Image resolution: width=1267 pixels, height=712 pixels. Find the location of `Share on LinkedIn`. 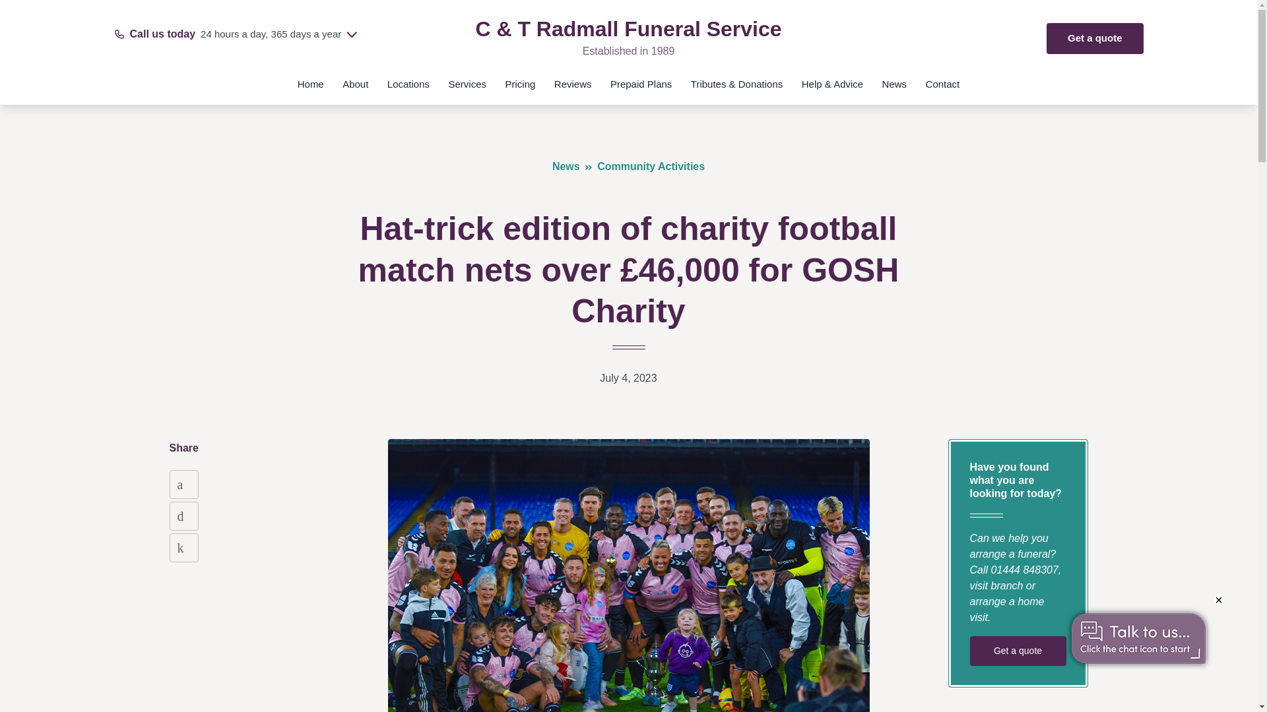

Share on LinkedIn is located at coordinates (520, 90).